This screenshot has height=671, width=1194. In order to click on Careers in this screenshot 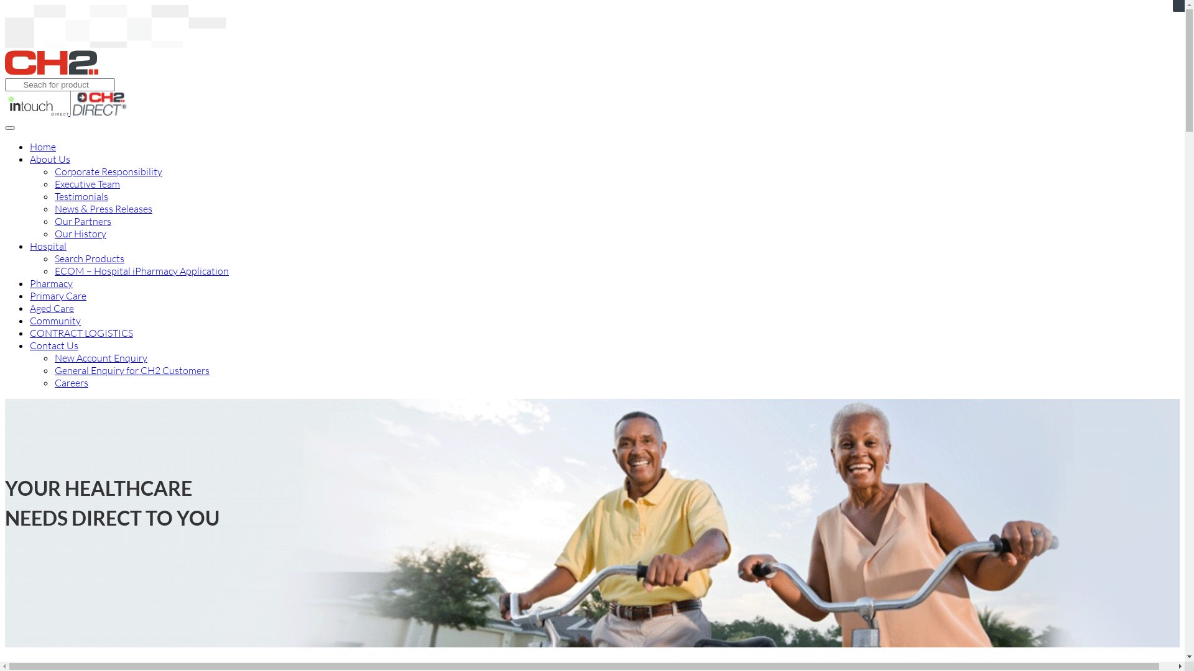, I will do `click(72, 383)`.